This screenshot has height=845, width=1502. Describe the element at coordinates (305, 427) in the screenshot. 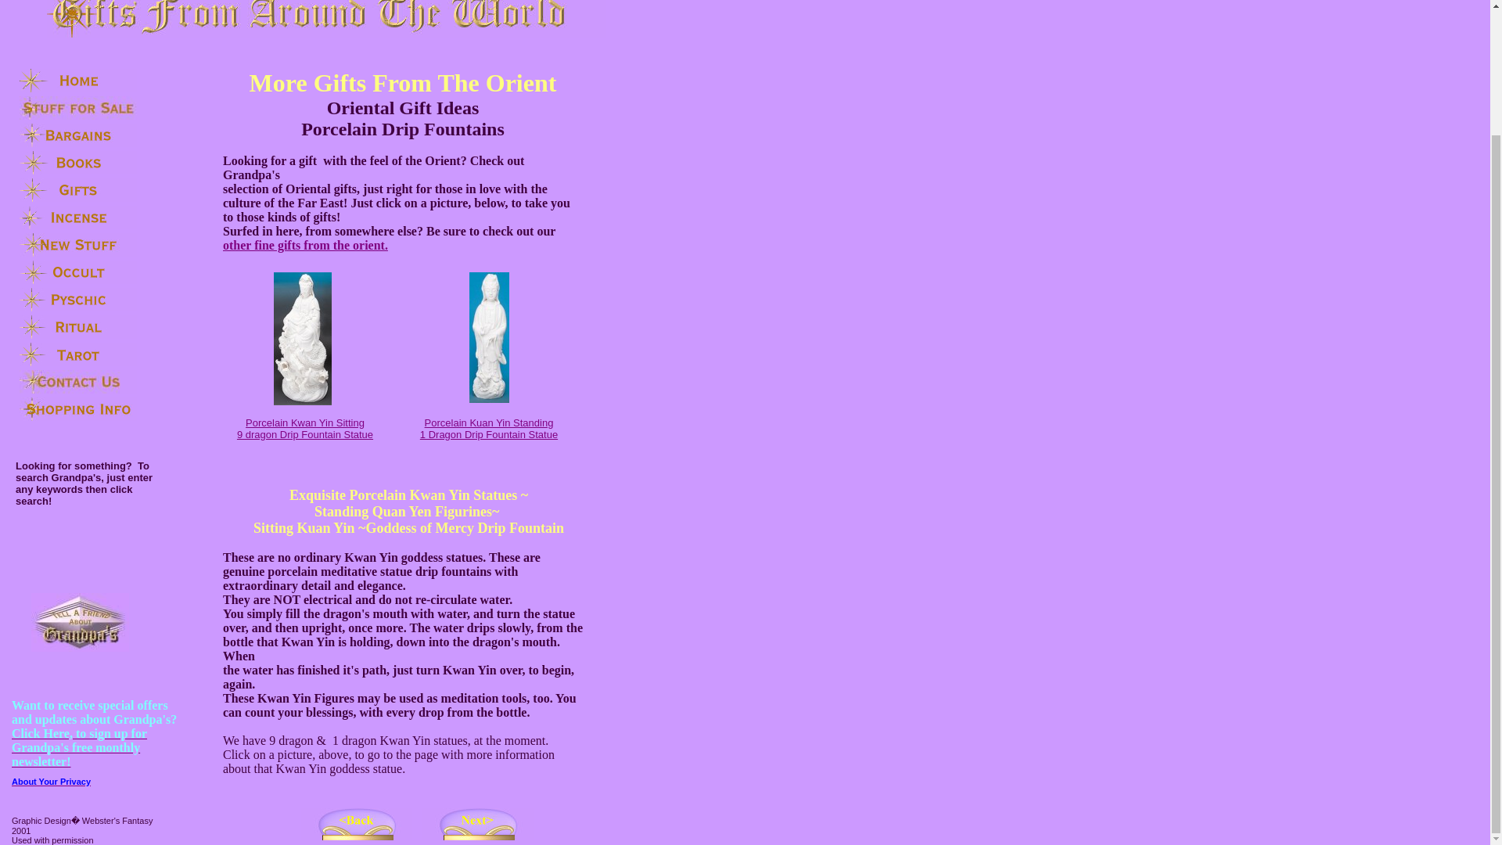

I see `About Your Privacy` at that location.